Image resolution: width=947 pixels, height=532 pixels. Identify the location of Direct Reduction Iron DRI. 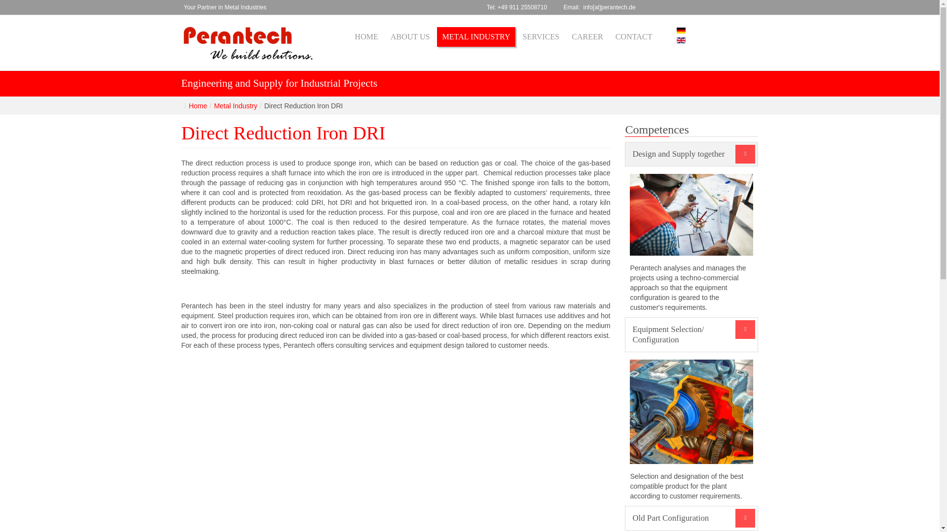
(283, 133).